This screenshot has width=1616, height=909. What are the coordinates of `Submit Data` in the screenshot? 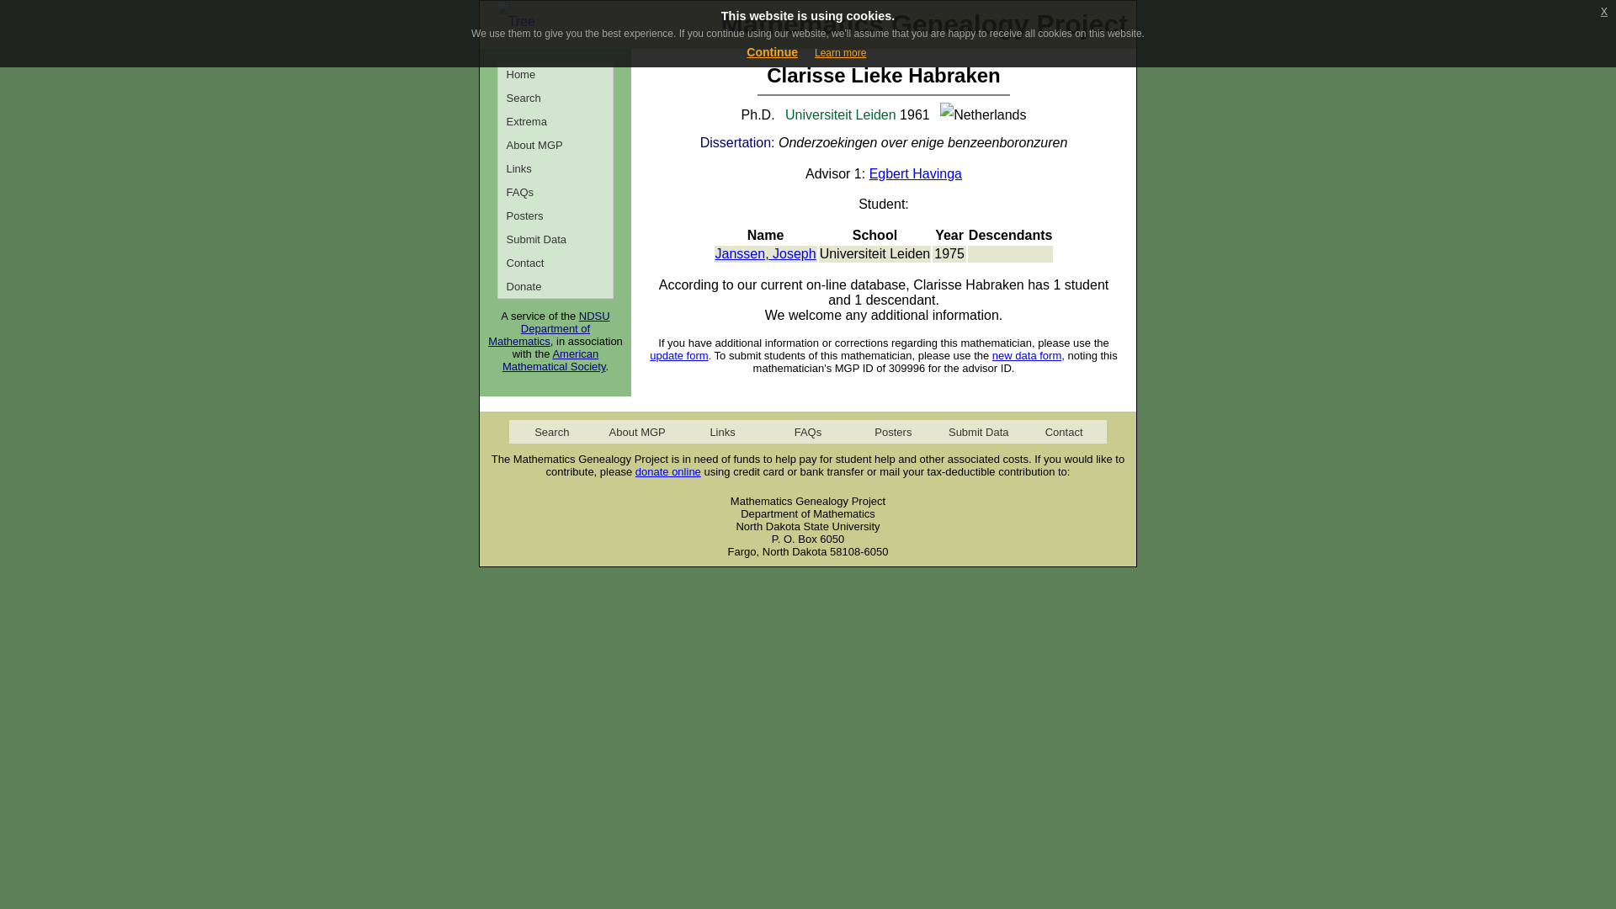 It's located at (978, 431).